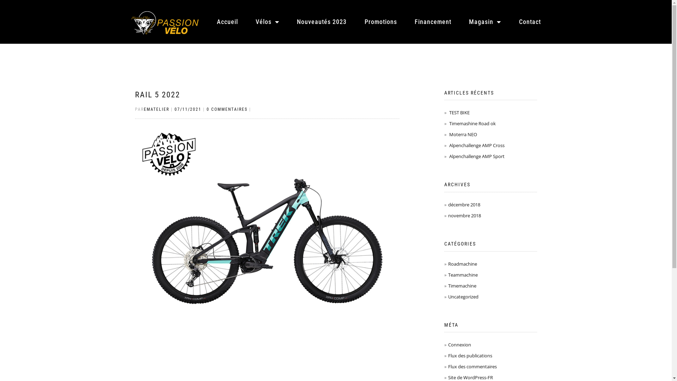 The image size is (677, 381). I want to click on RAIL 5 2022, so click(157, 95).